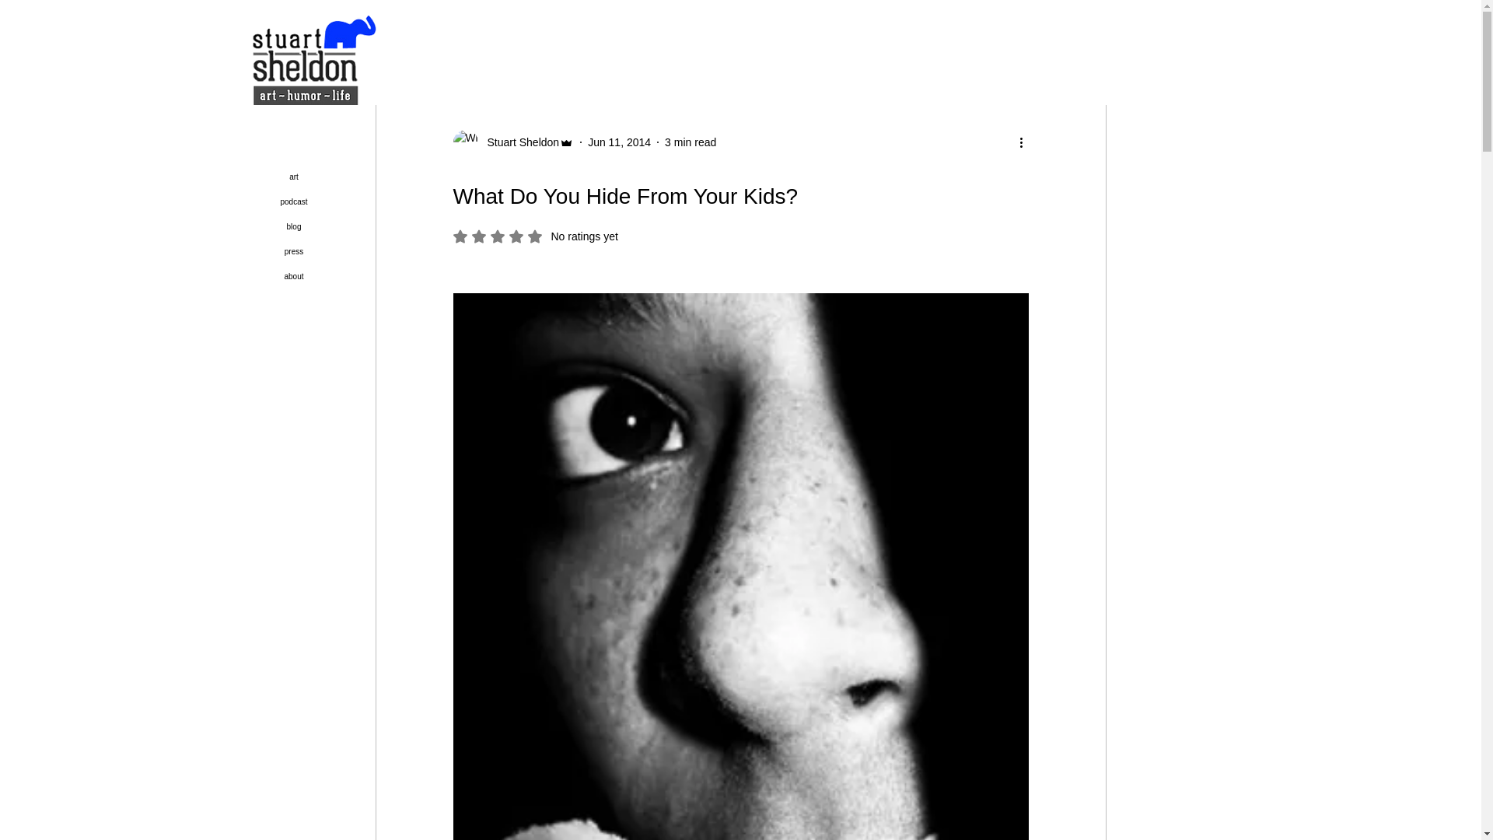 The height and width of the screenshot is (840, 1493). What do you see at coordinates (395, 36) in the screenshot?
I see `All Posts` at bounding box center [395, 36].